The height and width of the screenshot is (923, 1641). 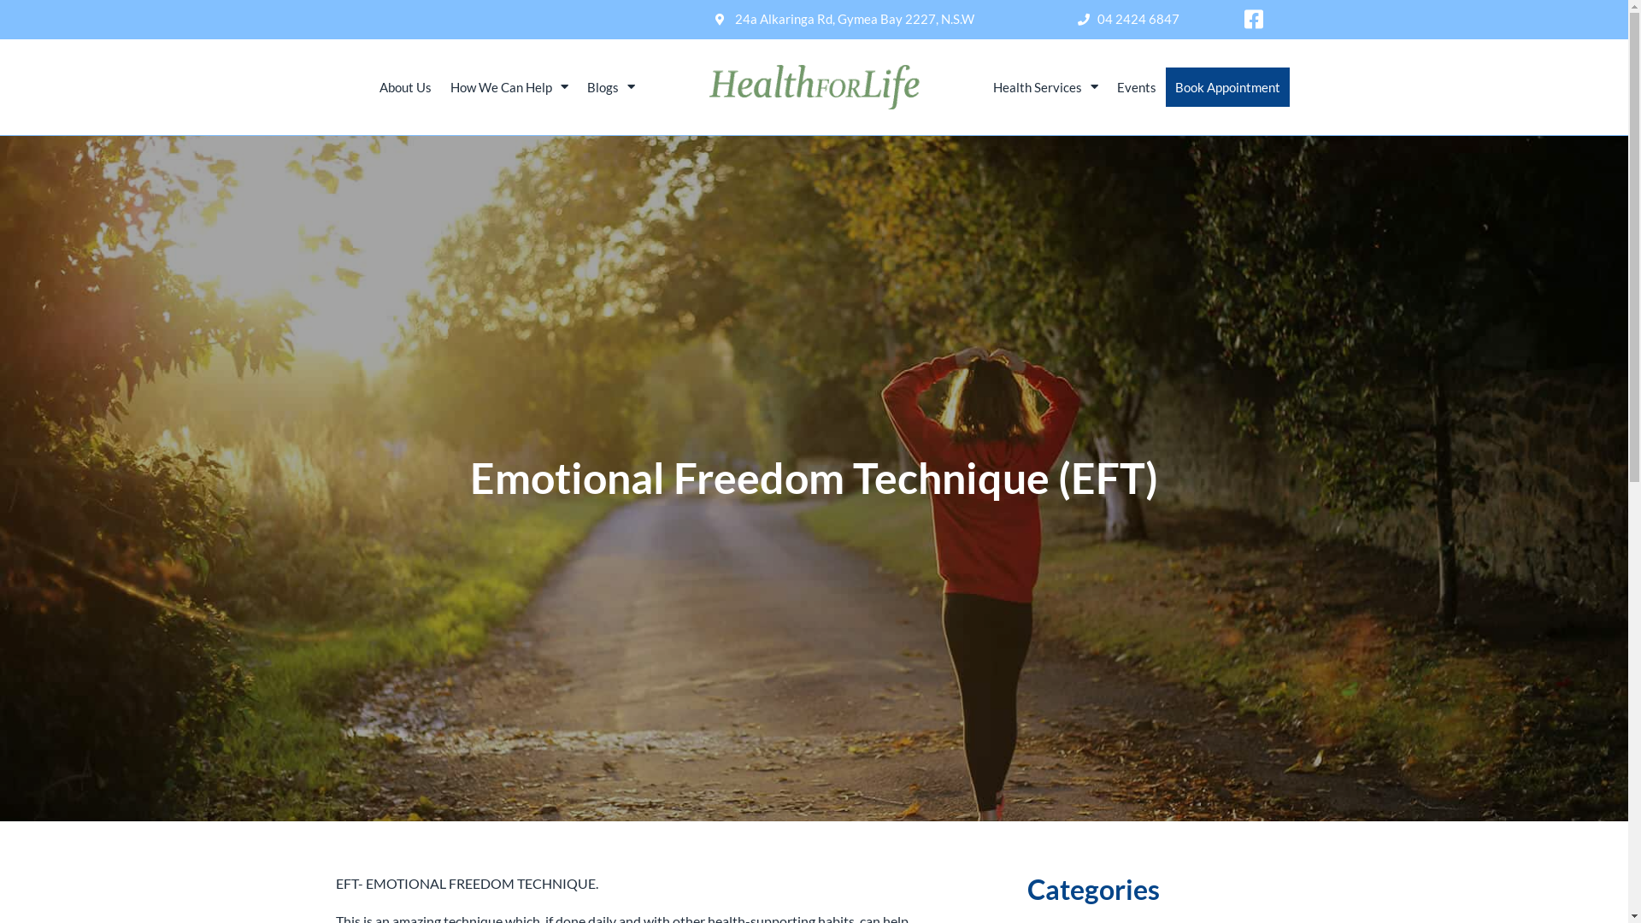 What do you see at coordinates (611, 87) in the screenshot?
I see `Blogs` at bounding box center [611, 87].